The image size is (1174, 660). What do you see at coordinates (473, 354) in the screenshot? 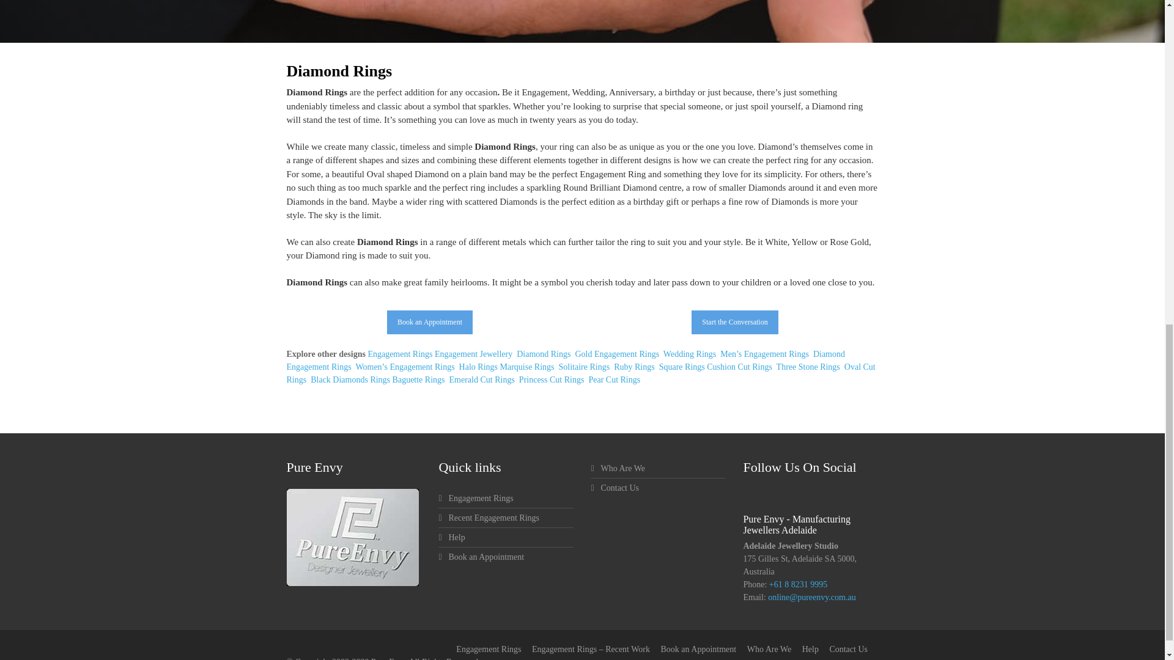
I see `Engagement Jewellery` at bounding box center [473, 354].